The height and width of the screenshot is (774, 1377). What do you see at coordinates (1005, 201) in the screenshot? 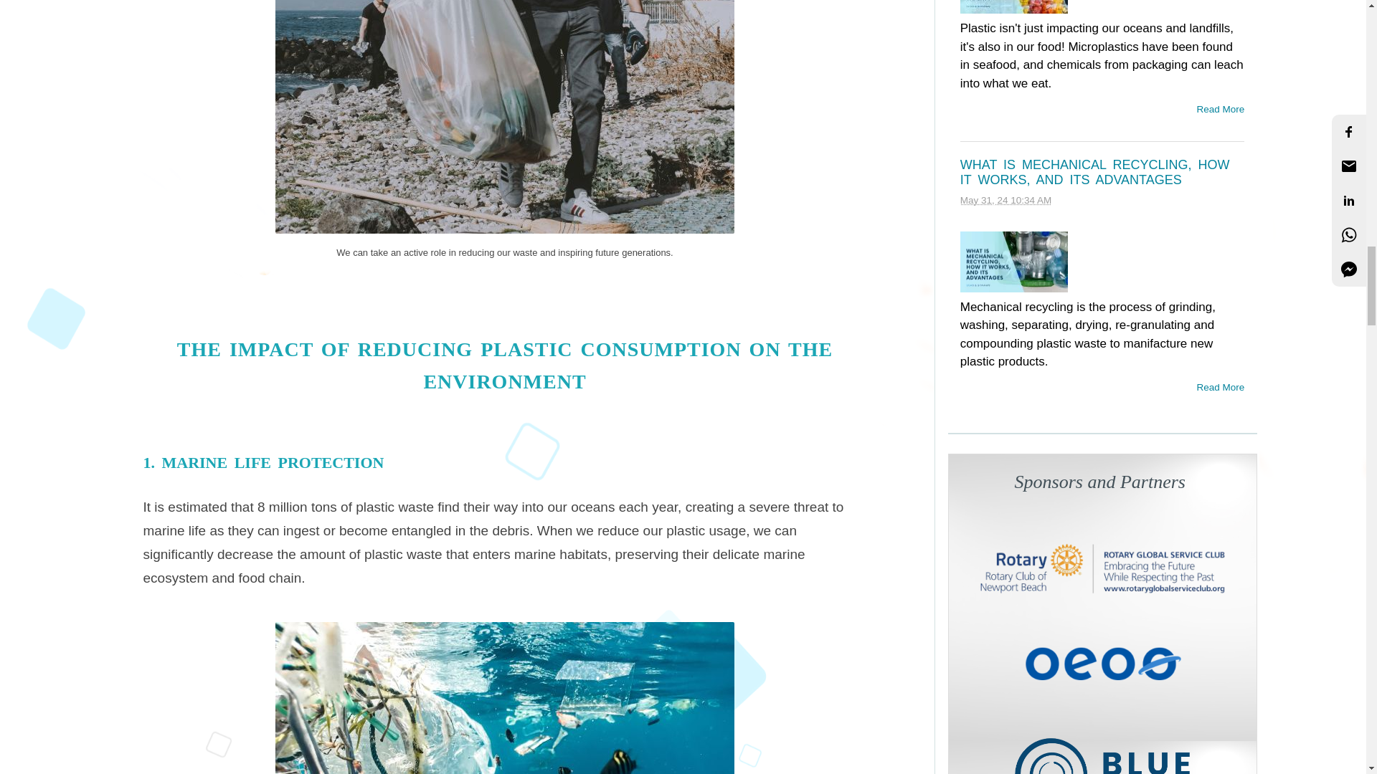
I see `2024-05-31T10:34:03-0400` at bounding box center [1005, 201].